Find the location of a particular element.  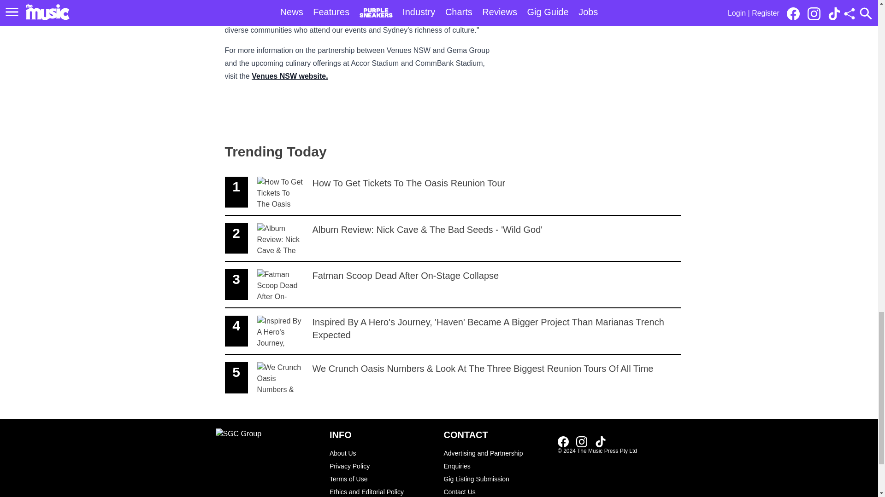

Ethics and Editorial Policy is located at coordinates (496, 479).